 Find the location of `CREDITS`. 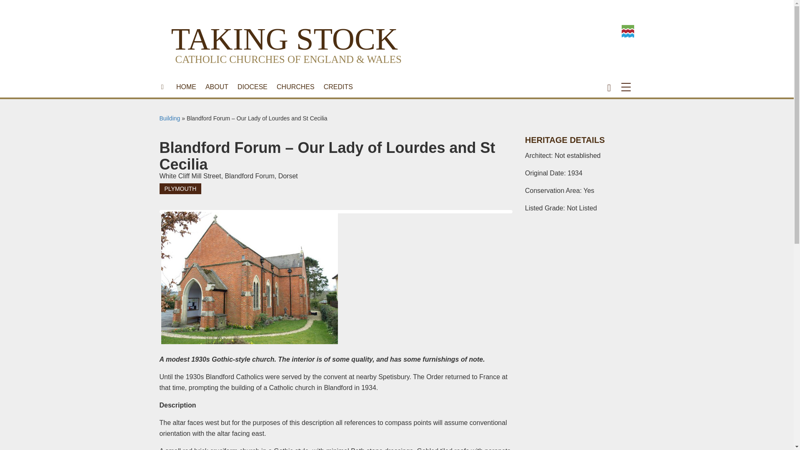

CREDITS is located at coordinates (338, 87).